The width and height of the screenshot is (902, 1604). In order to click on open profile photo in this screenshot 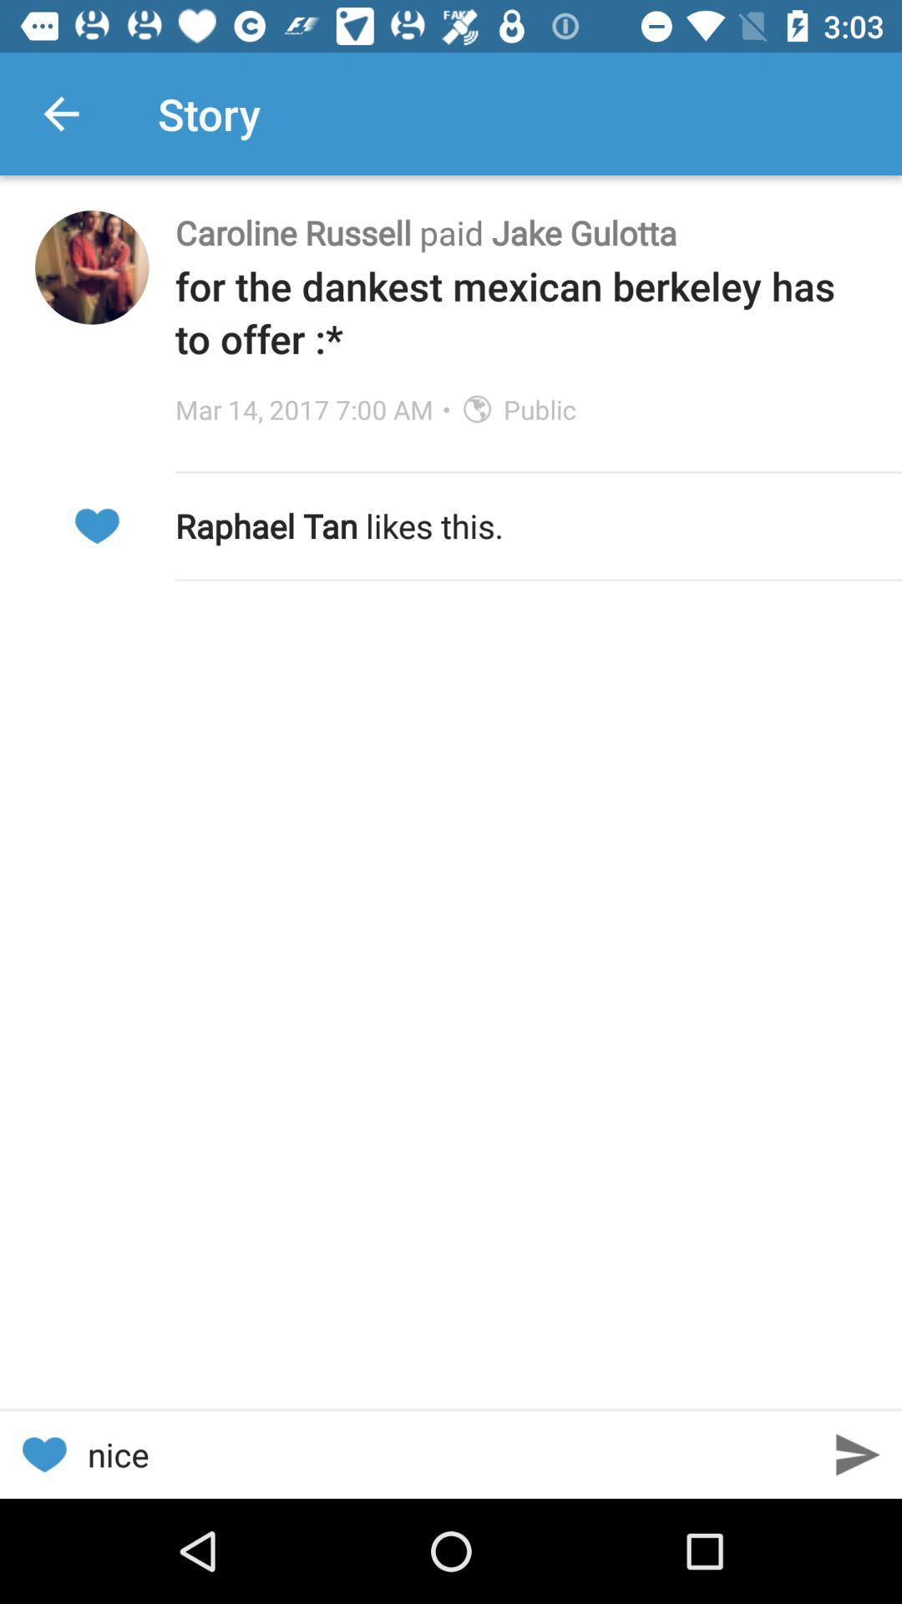, I will do `click(92, 267)`.